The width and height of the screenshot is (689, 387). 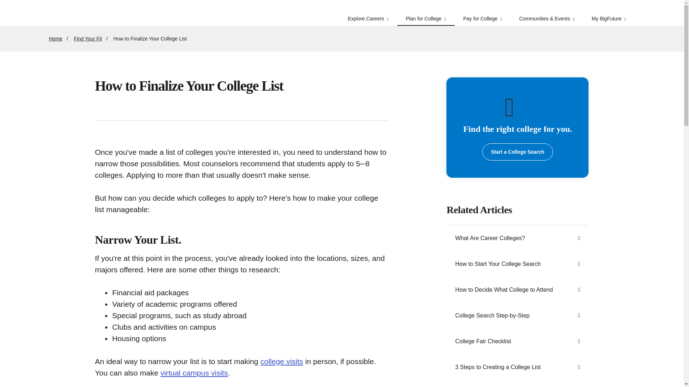 What do you see at coordinates (368, 13) in the screenshot?
I see `Explore Careers` at bounding box center [368, 13].